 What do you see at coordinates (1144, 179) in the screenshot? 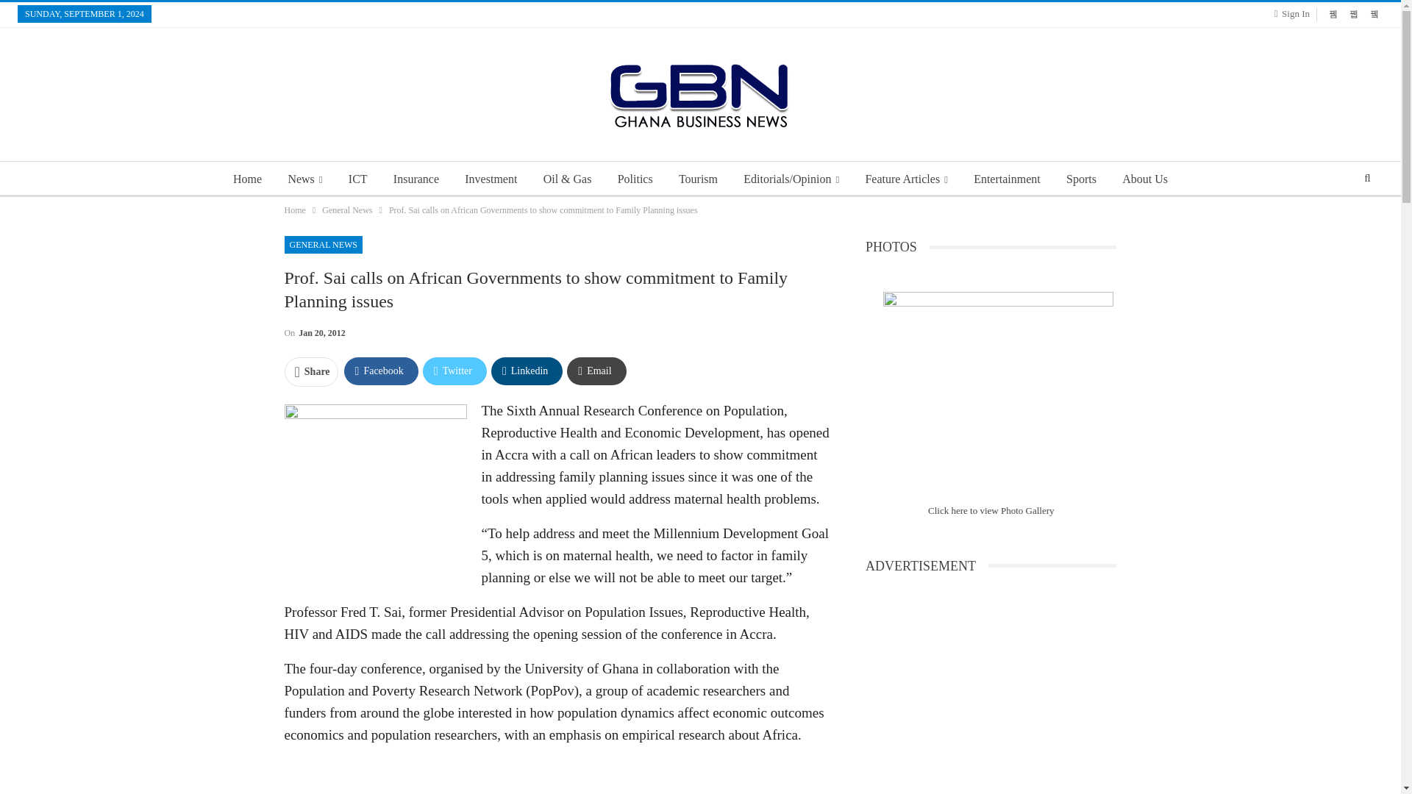
I see `About Us` at bounding box center [1144, 179].